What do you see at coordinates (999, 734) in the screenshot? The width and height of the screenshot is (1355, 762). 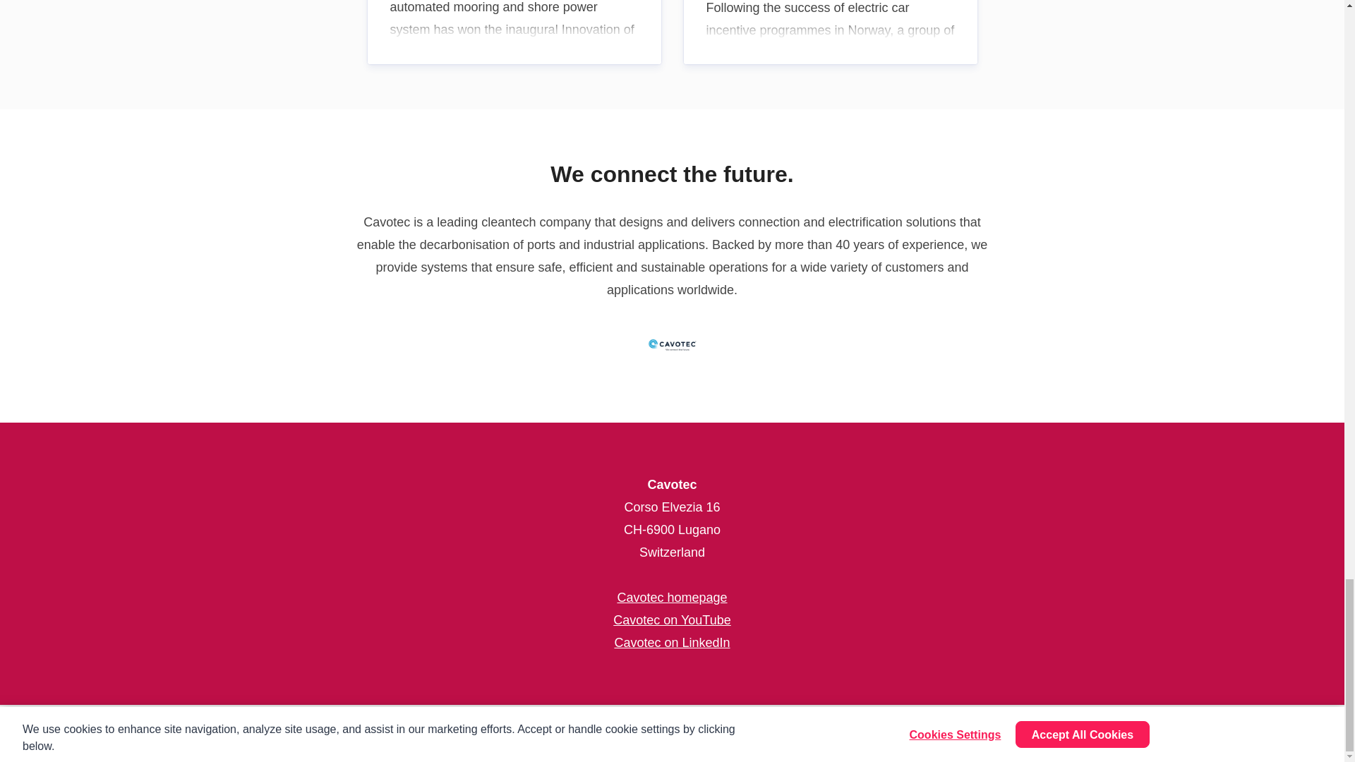 I see `Try Mynewsdesk` at bounding box center [999, 734].